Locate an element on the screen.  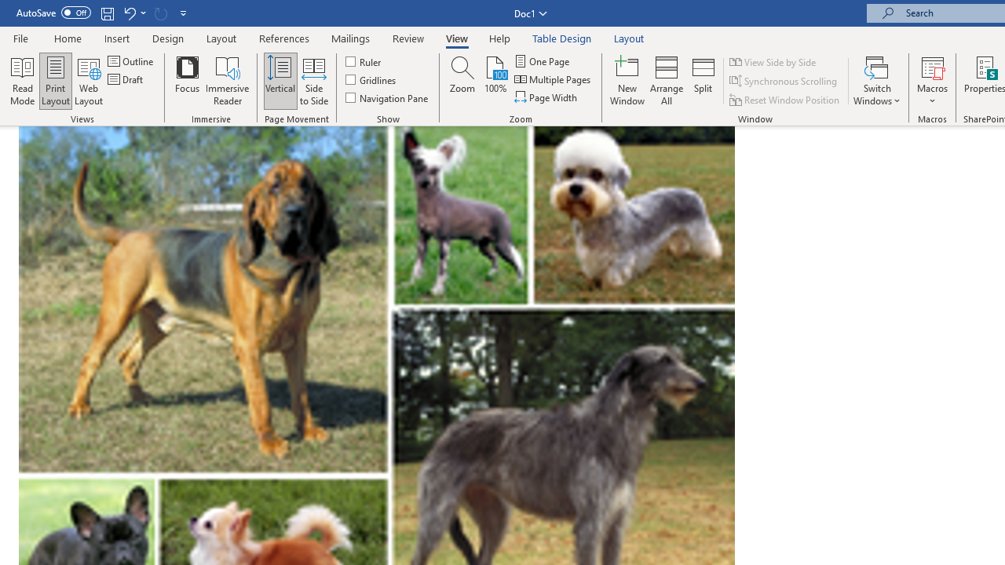
Undo Row Height Spinner is located at coordinates (133, 13).